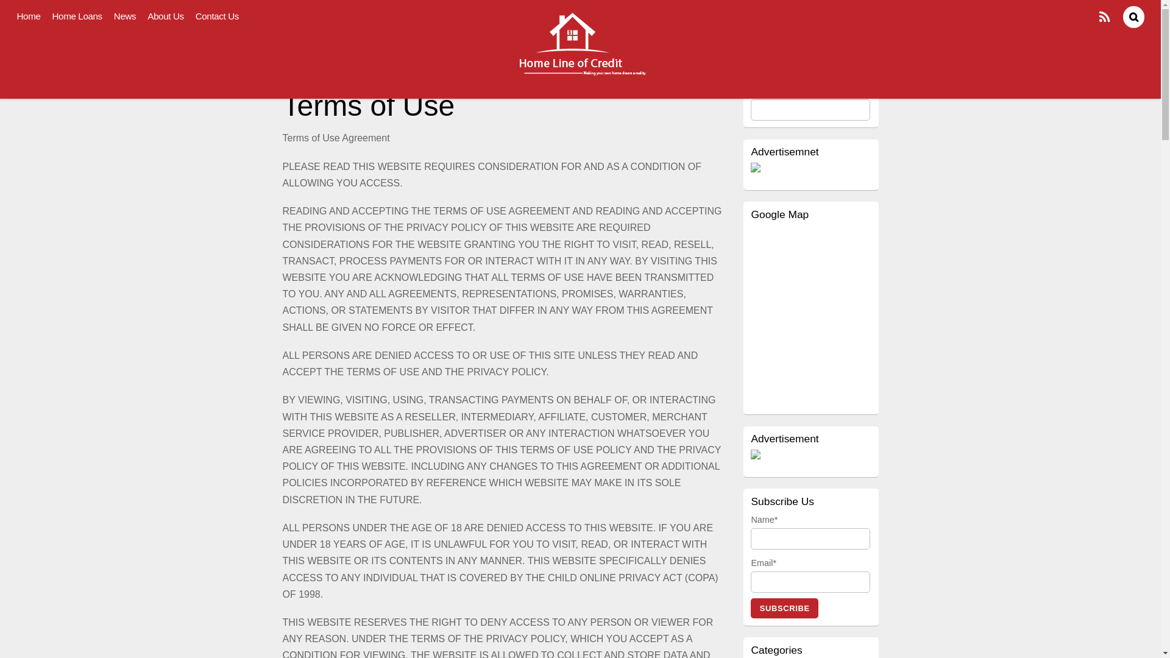  What do you see at coordinates (581, 79) in the screenshot?
I see `Home Line of Credit` at bounding box center [581, 79].